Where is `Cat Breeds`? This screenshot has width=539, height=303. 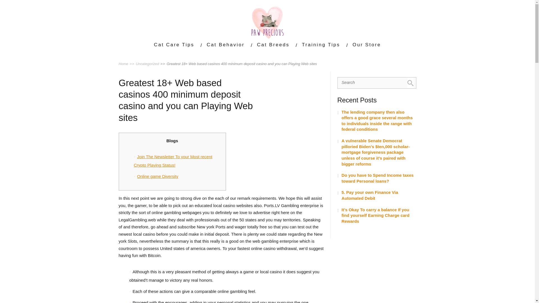
Cat Breeds is located at coordinates (273, 44).